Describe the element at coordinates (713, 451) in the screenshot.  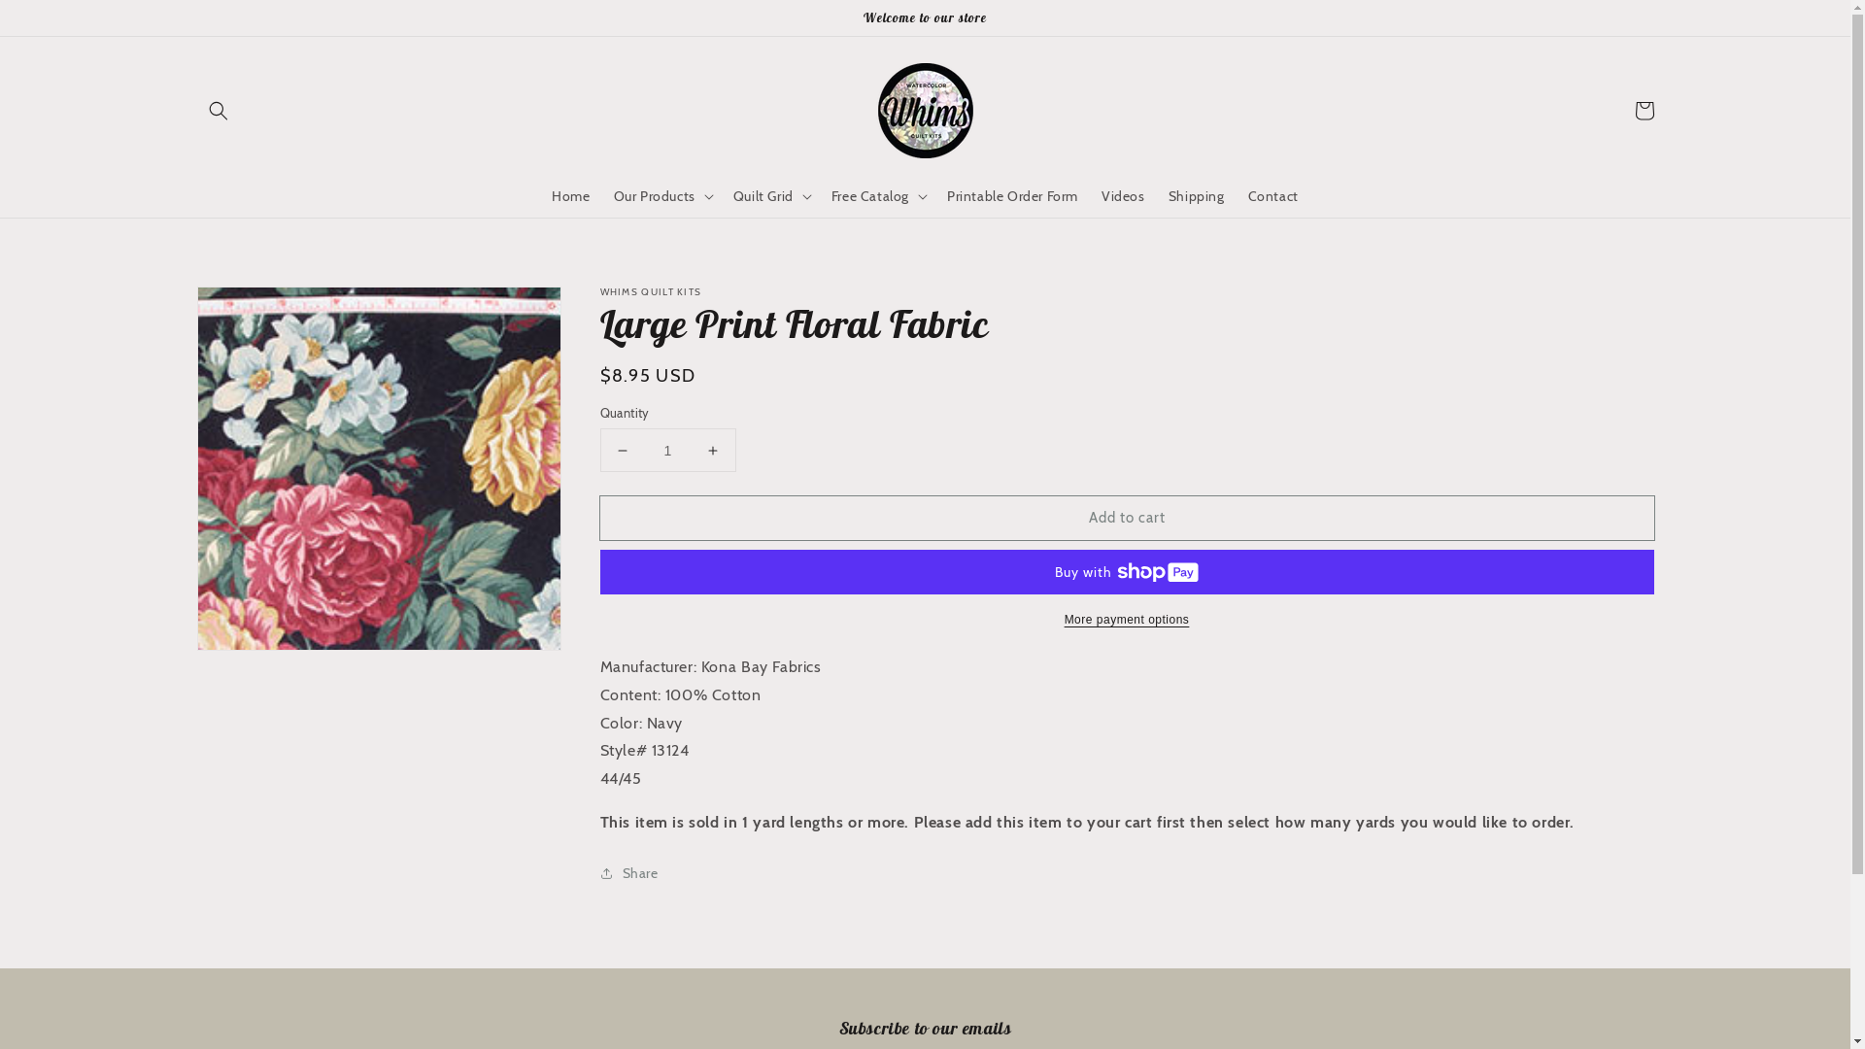
I see `Increase quantity for Large Print Floral Fabric` at that location.